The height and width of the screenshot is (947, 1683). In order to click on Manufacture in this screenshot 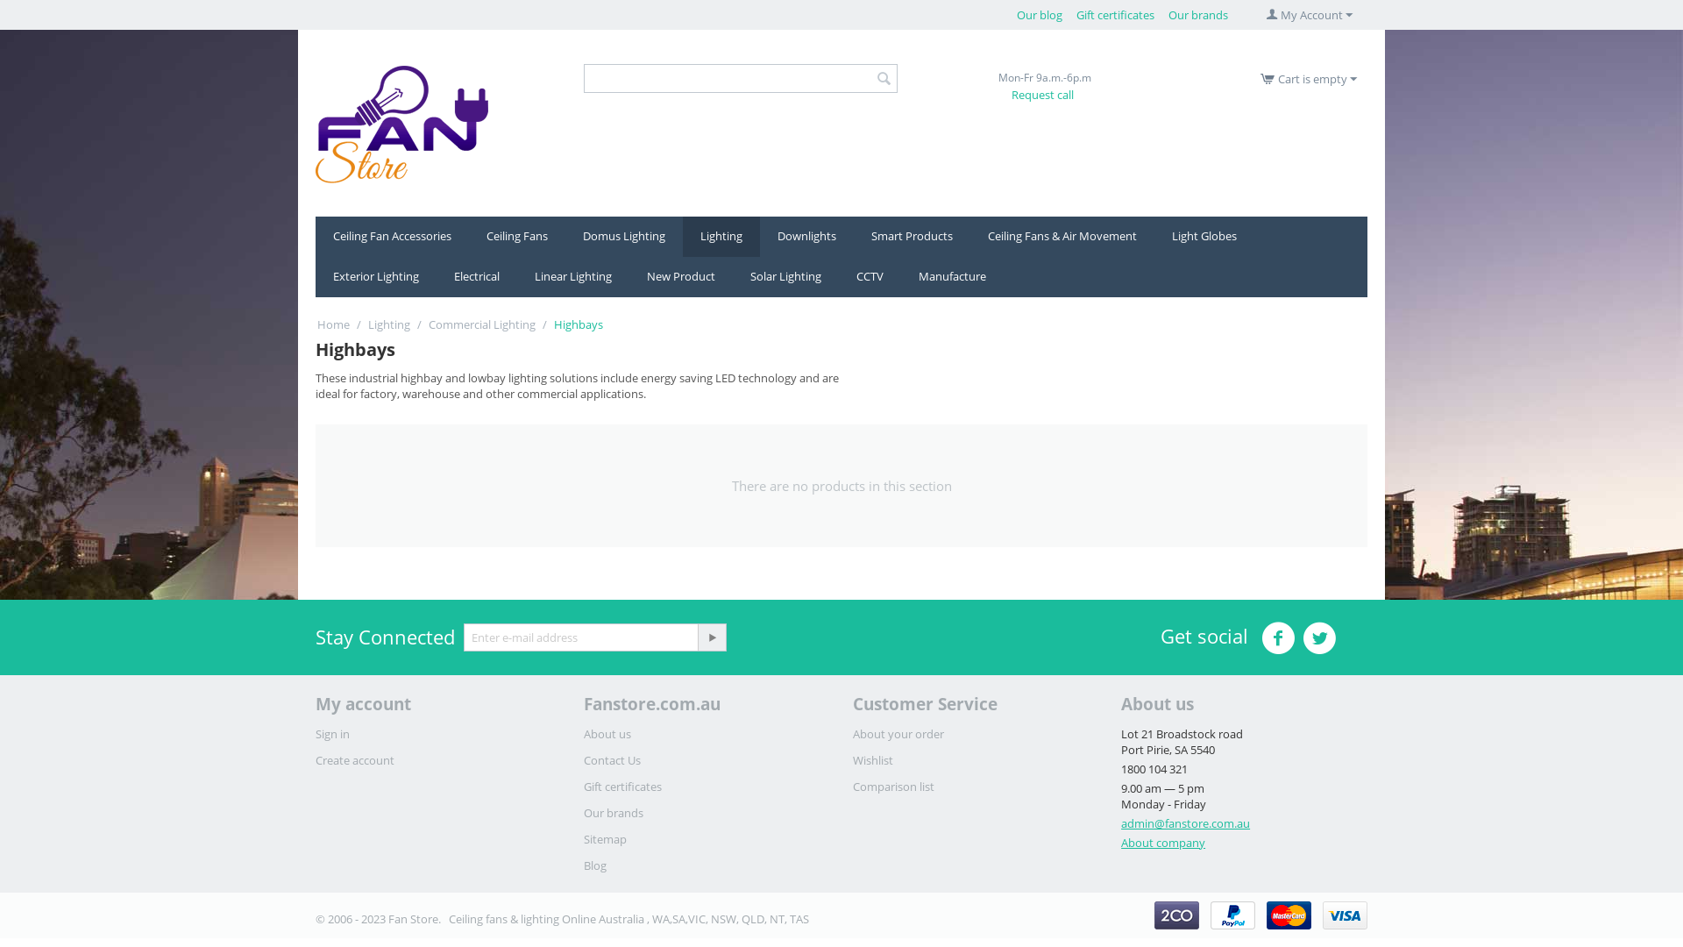, I will do `click(952, 277)`.